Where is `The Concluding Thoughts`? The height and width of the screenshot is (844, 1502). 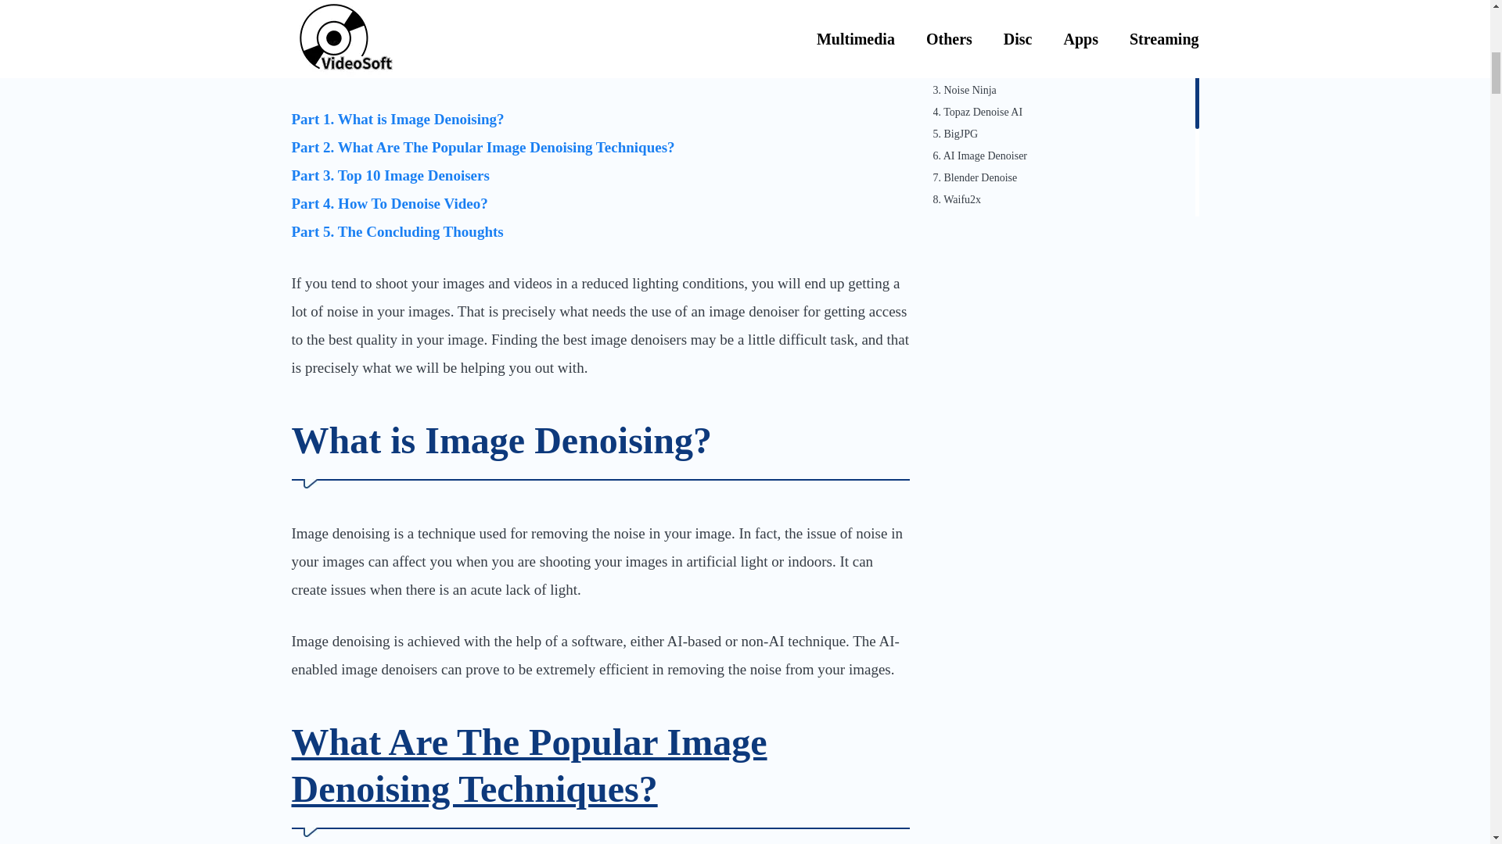
The Concluding Thoughts is located at coordinates (1063, 304).